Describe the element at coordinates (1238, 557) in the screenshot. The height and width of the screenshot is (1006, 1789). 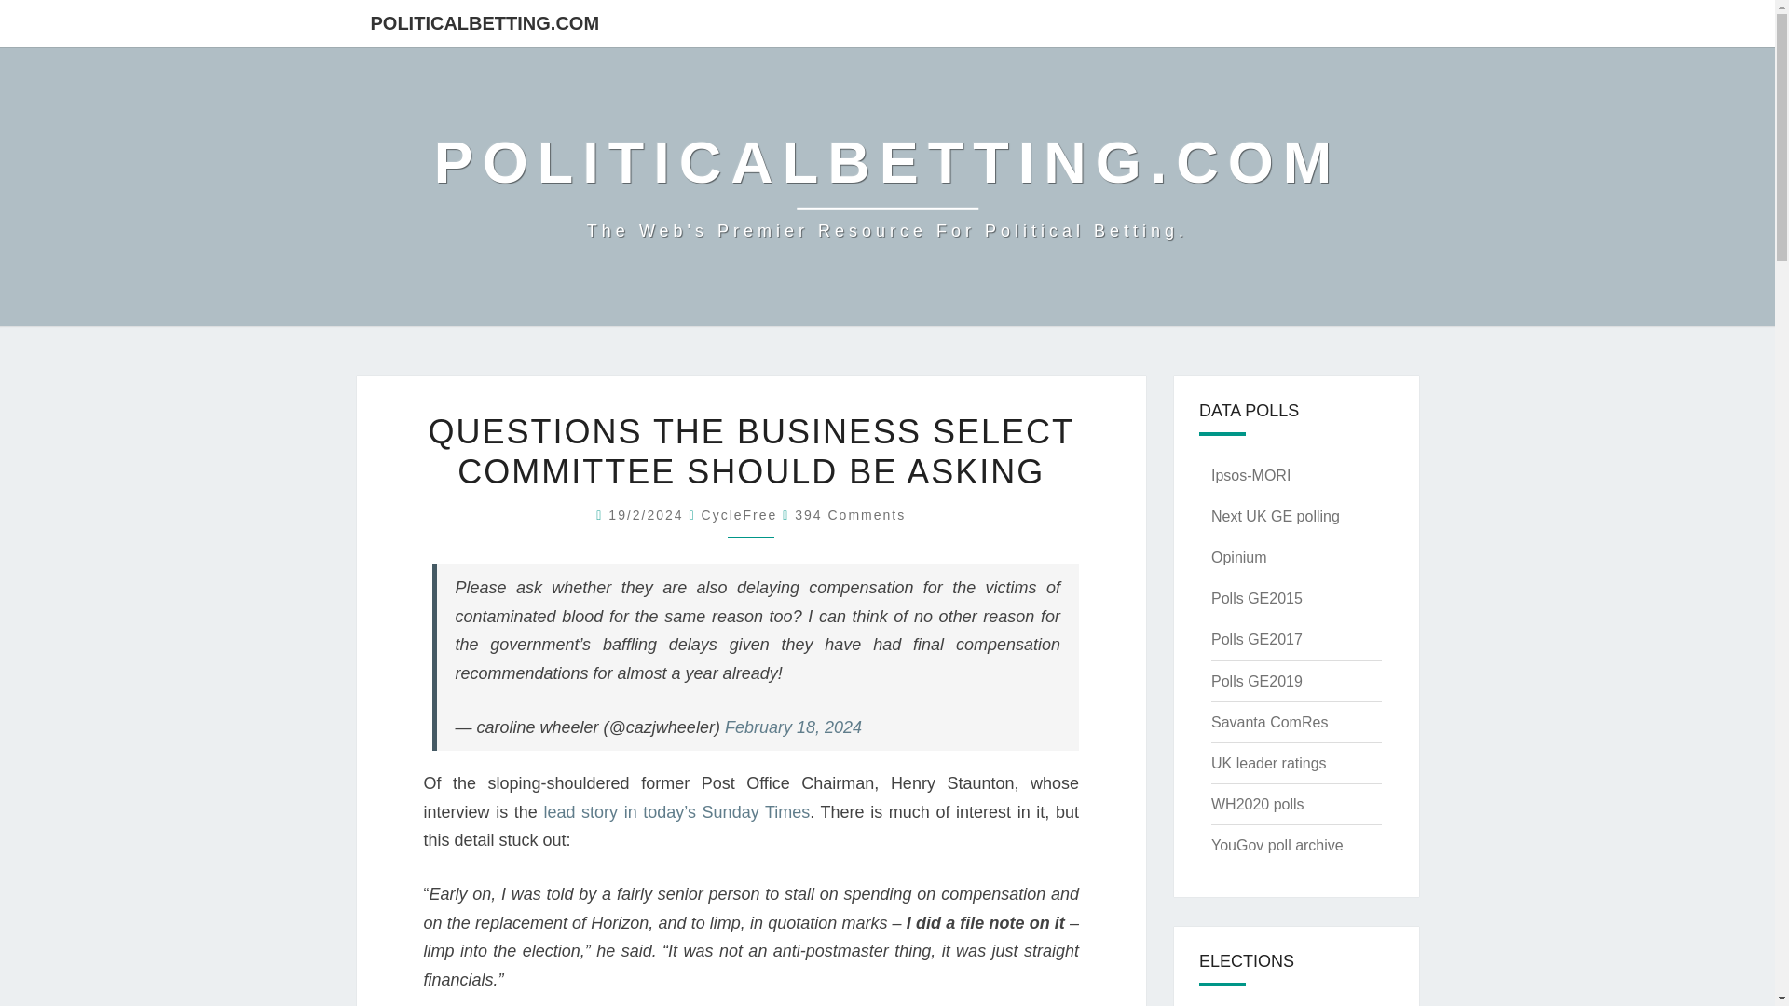
I see `Opinium` at that location.